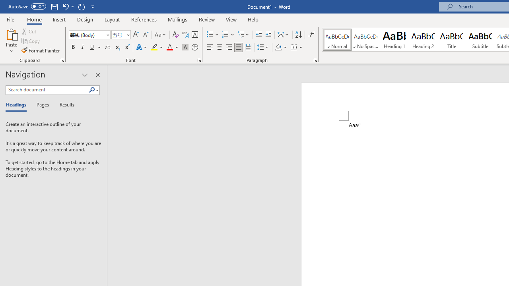  What do you see at coordinates (176, 35) in the screenshot?
I see `Clear Formatting` at bounding box center [176, 35].